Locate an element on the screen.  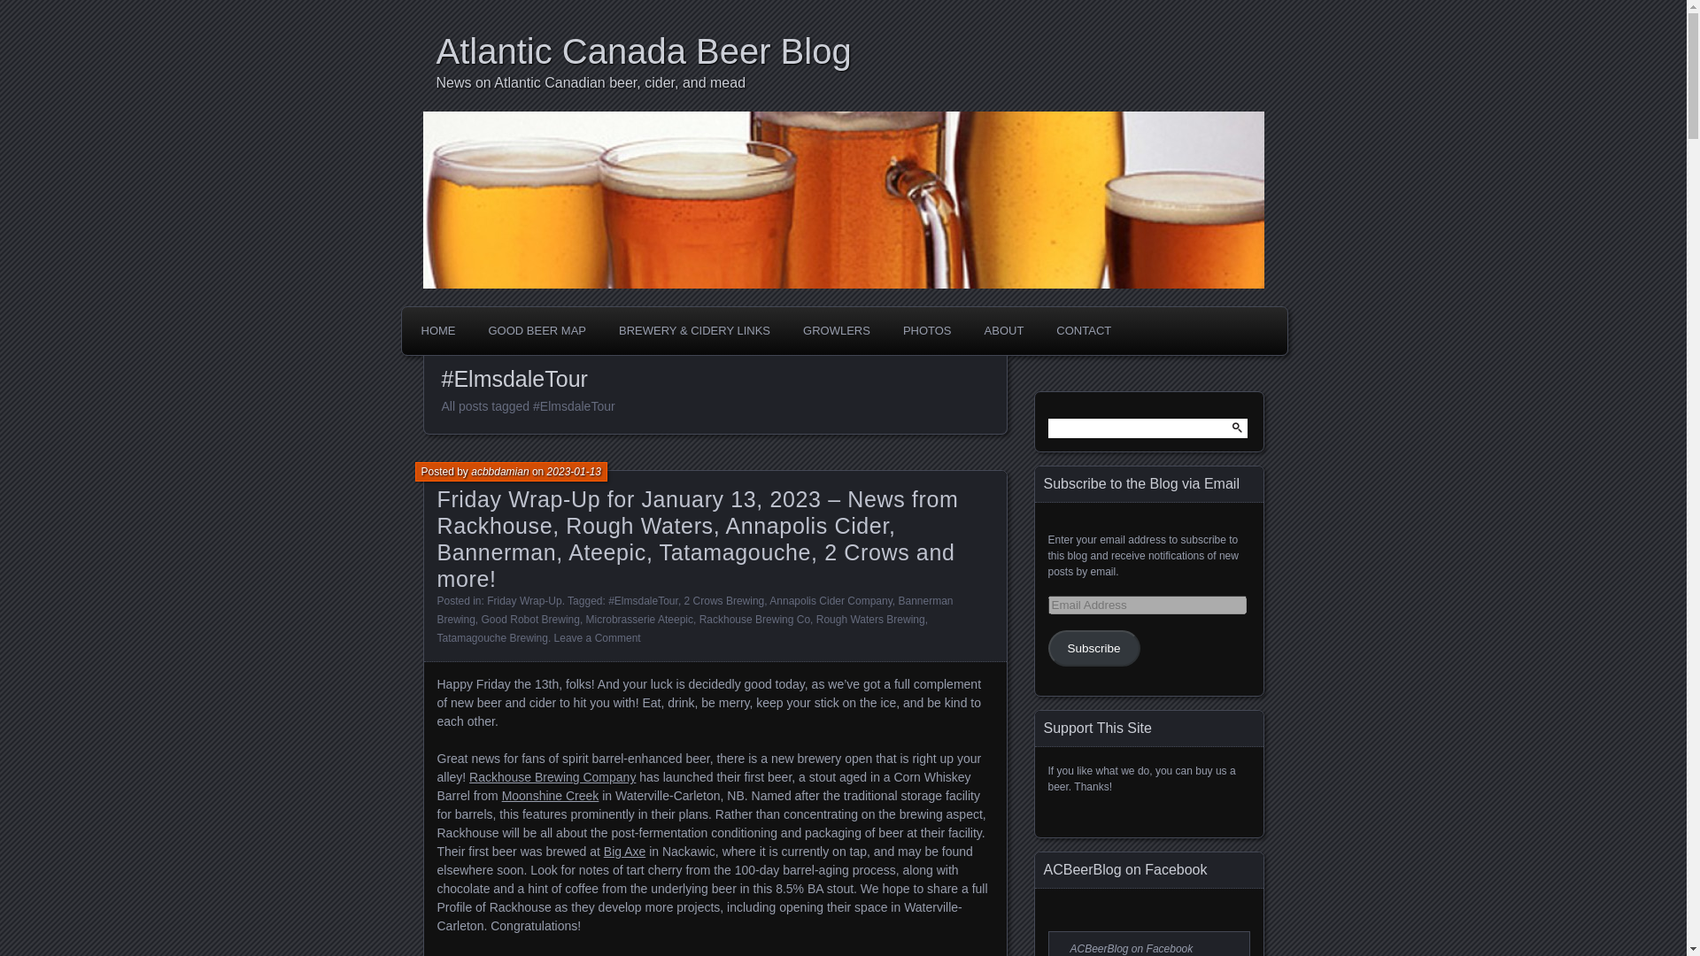
Rackhouse Brewing Co is located at coordinates (754, 620).